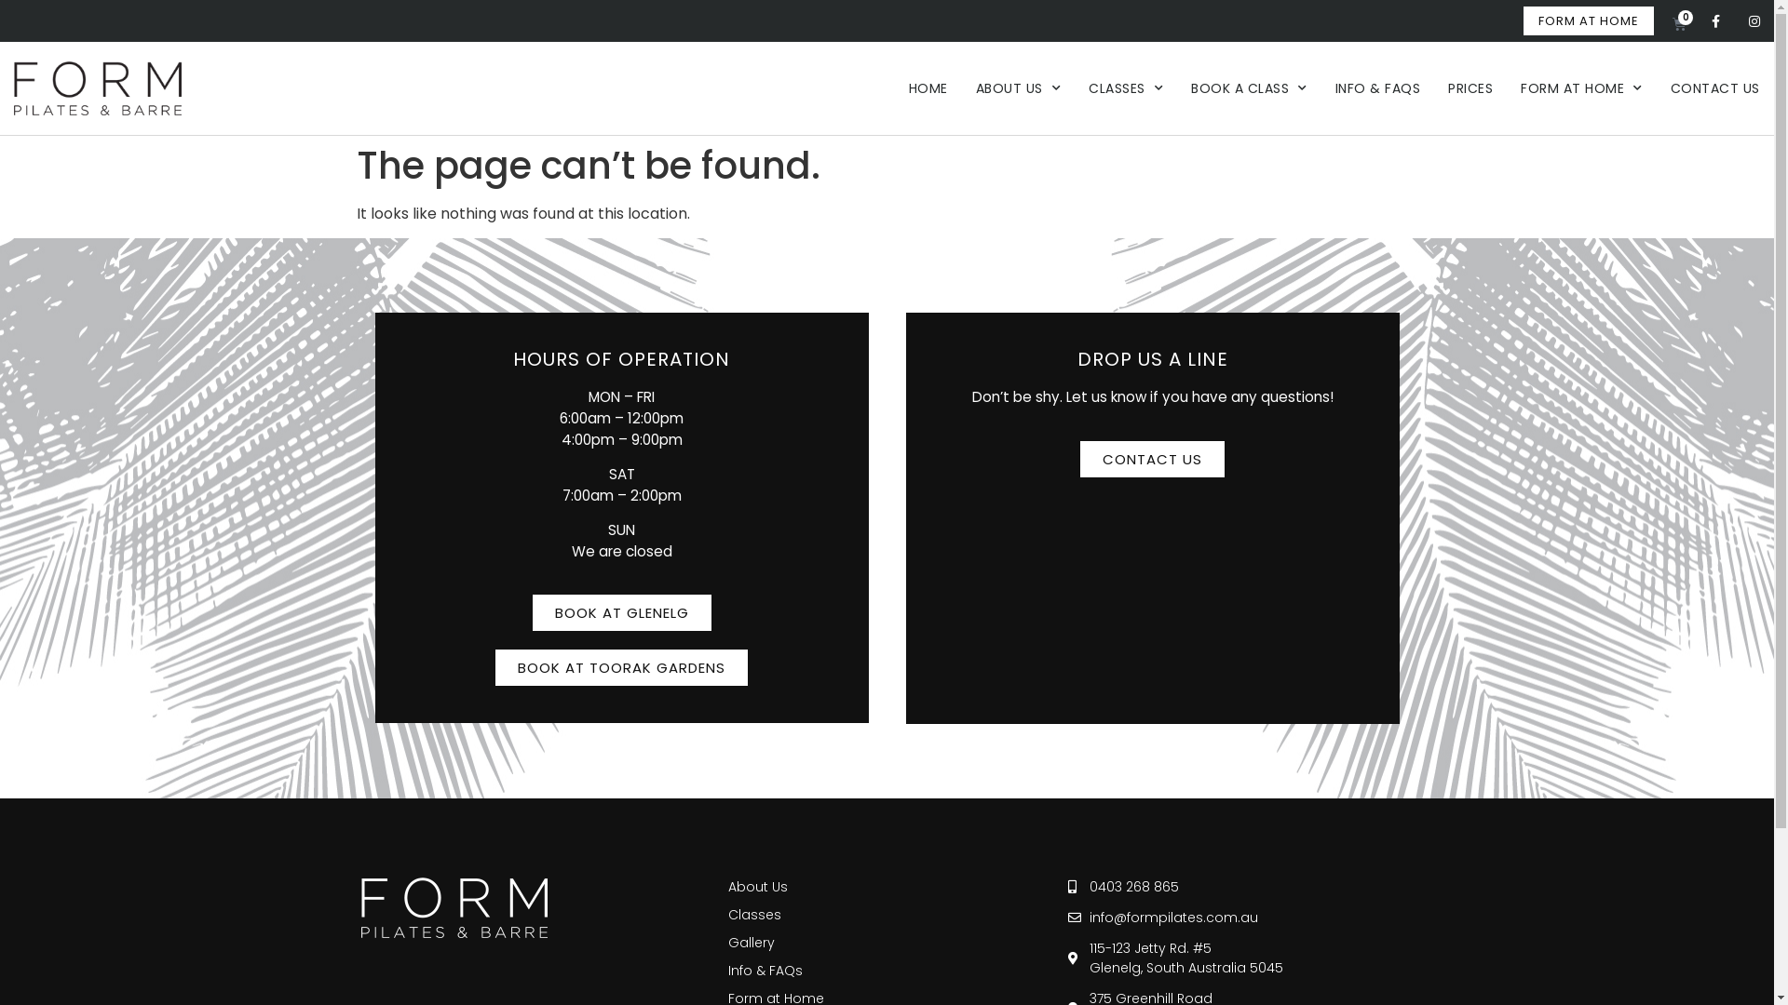 This screenshot has height=1005, width=1788. I want to click on FORM AT HOME, so click(1589, 20).